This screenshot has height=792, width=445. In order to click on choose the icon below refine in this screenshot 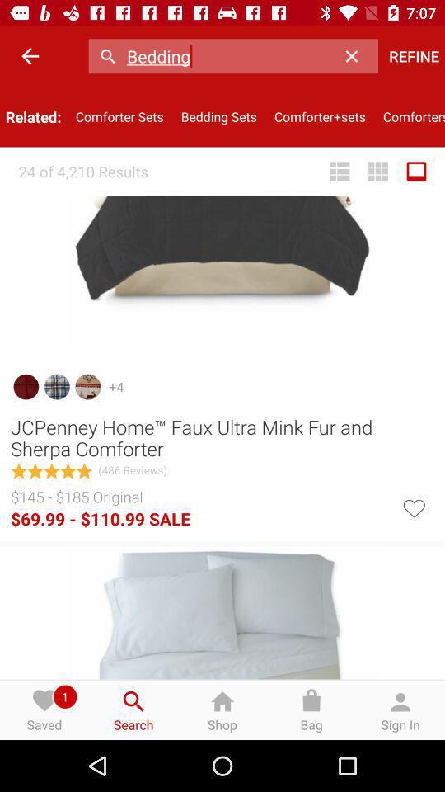, I will do `click(410, 117)`.